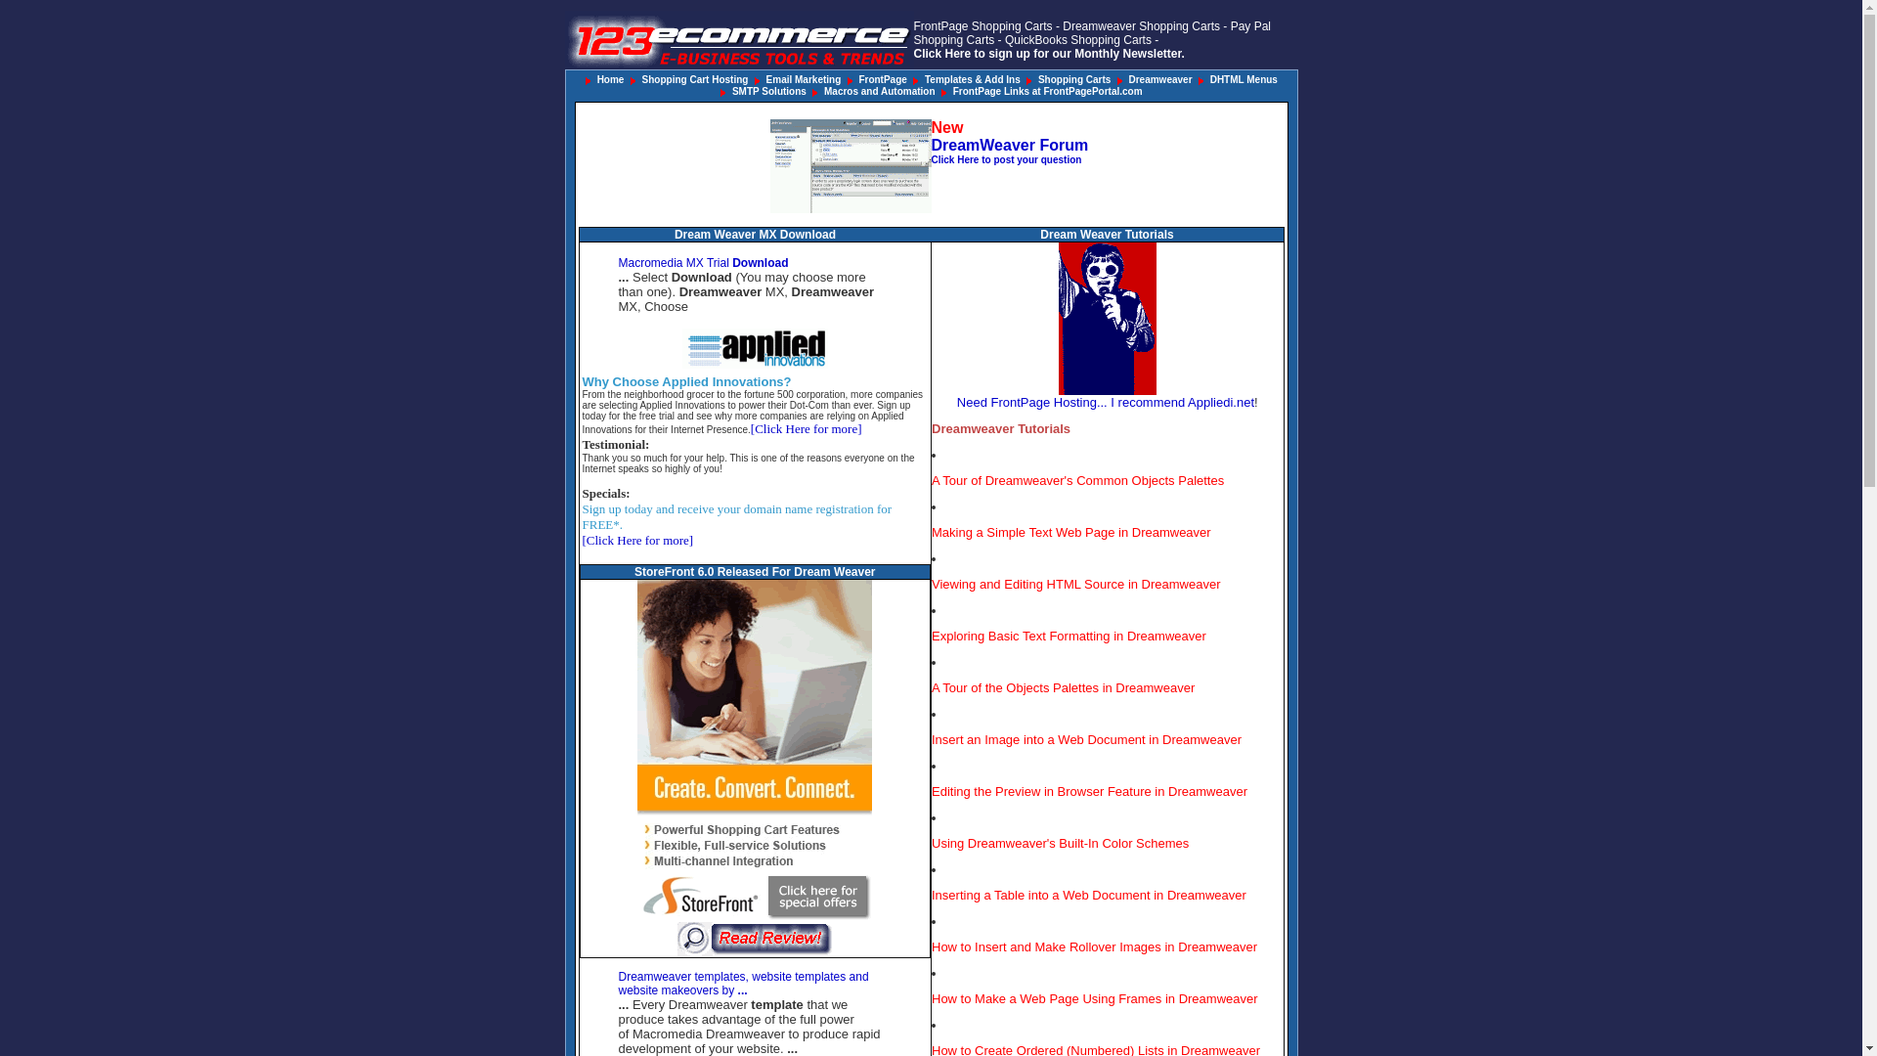 The height and width of the screenshot is (1056, 1877). I want to click on Dreamweaver, so click(1159, 80).